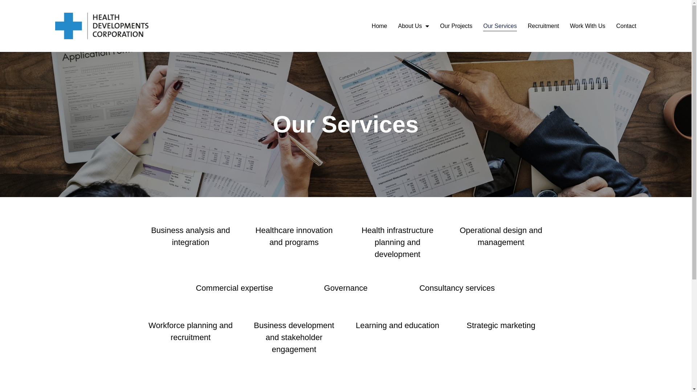 The width and height of the screenshot is (697, 392). I want to click on Our Services, so click(500, 26).